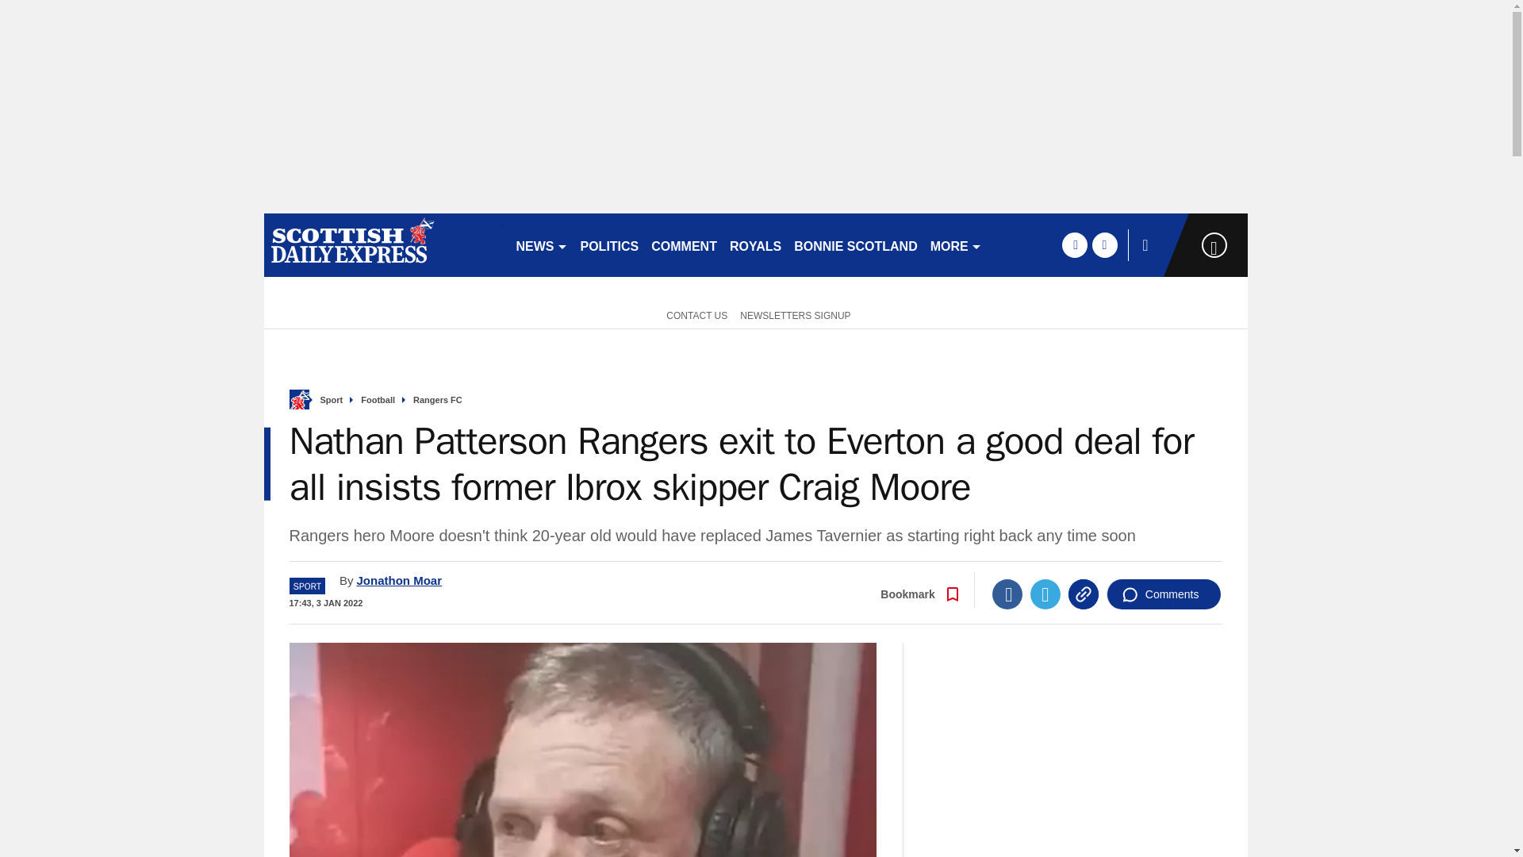 The height and width of the screenshot is (857, 1523). Describe the element at coordinates (332, 400) in the screenshot. I see `Sport` at that location.